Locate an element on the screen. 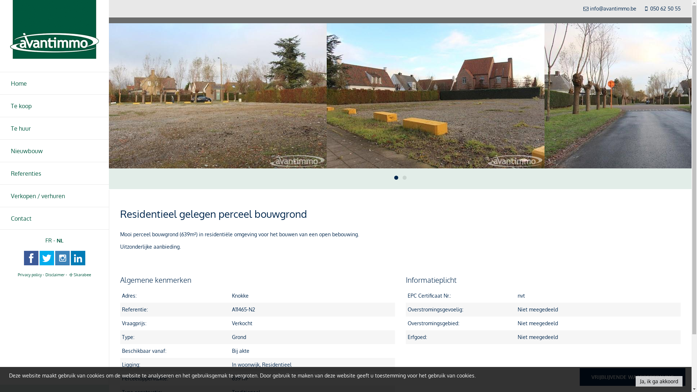  Disclaimer is located at coordinates (55, 274).